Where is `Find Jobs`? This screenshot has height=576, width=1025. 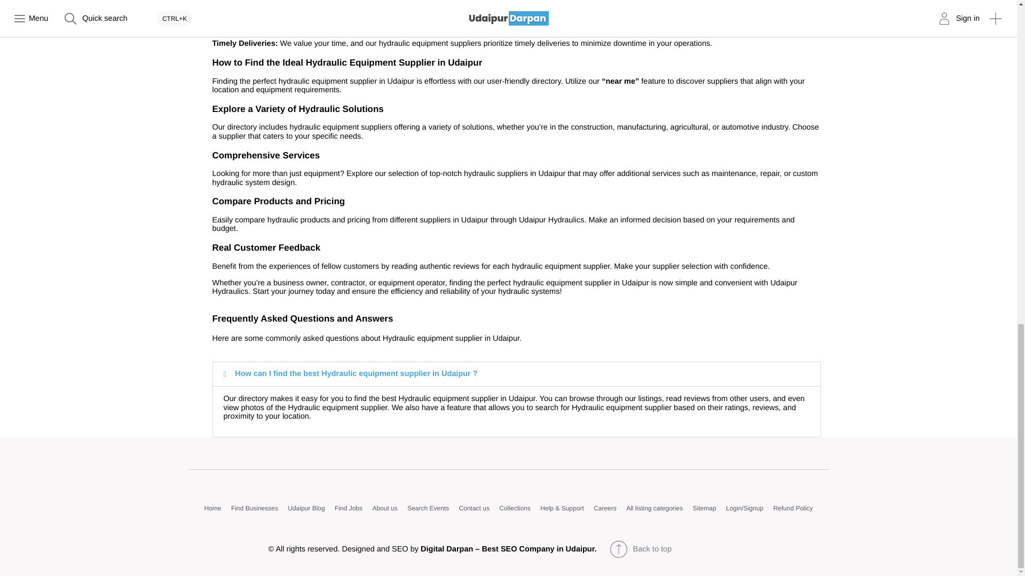 Find Jobs is located at coordinates (349, 508).